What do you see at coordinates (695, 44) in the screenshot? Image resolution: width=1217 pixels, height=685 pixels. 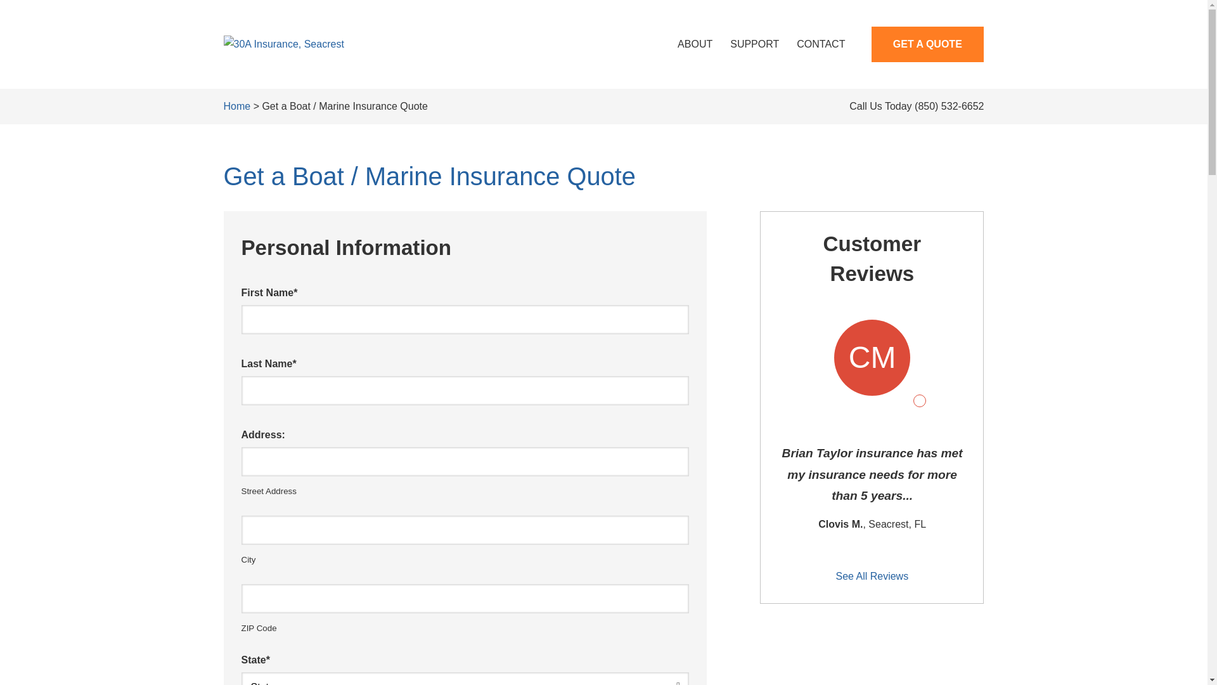 I see `ABOUT` at bounding box center [695, 44].